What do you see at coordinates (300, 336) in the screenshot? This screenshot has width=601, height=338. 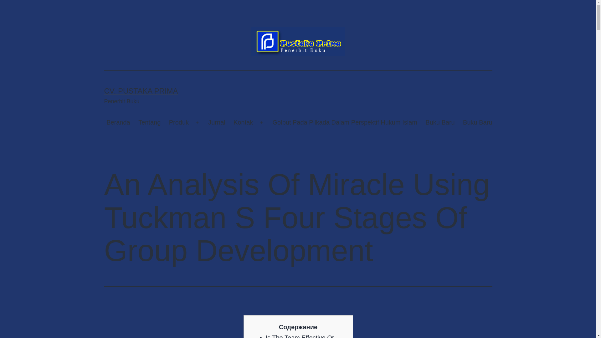 I see `Is The Team Effective Or Not?` at bounding box center [300, 336].